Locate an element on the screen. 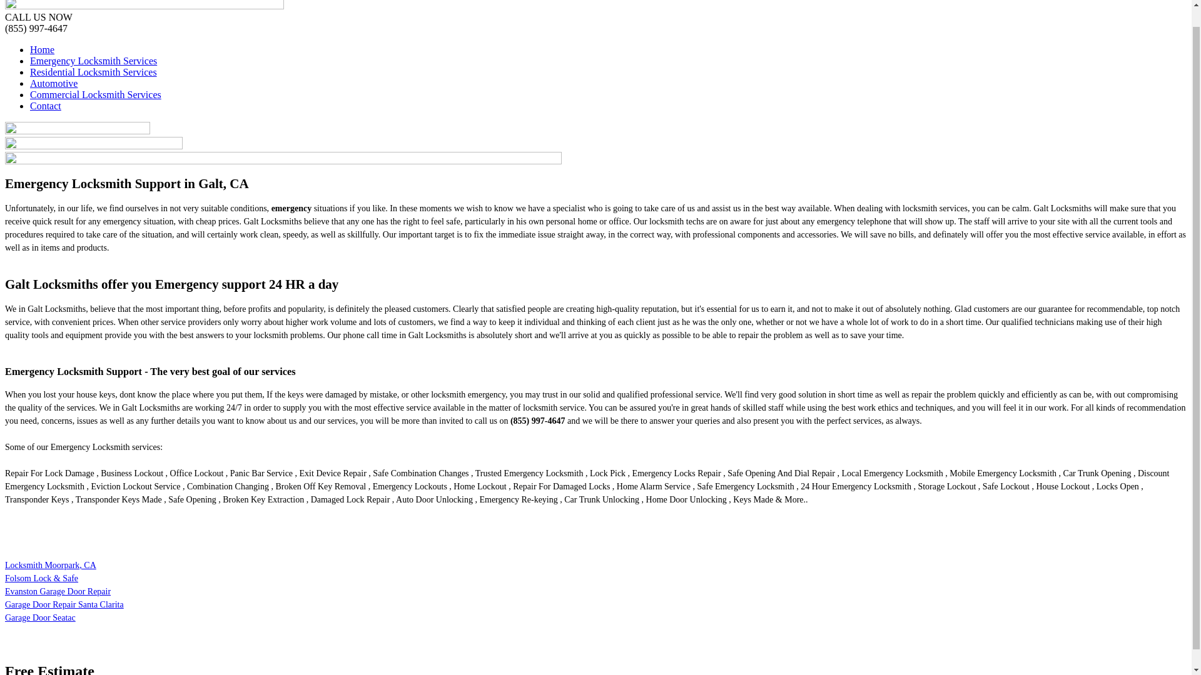 Image resolution: width=1201 pixels, height=675 pixels. Automotive is located at coordinates (54, 83).